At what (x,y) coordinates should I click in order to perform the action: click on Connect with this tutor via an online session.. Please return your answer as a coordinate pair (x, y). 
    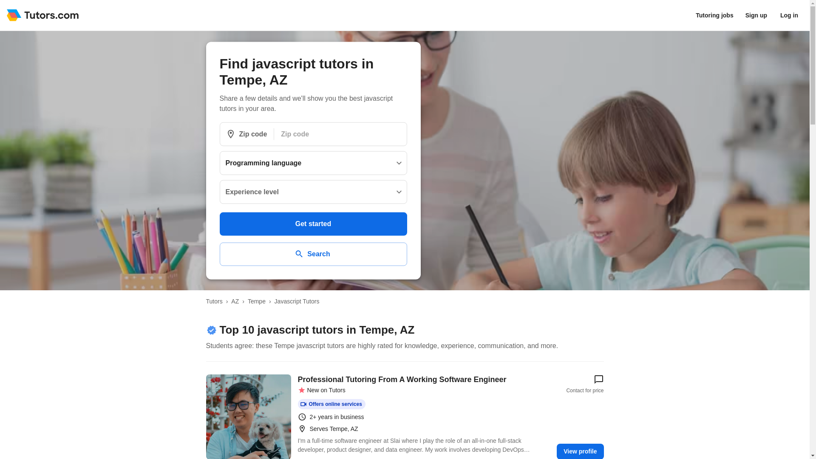
    Looking at the image, I should click on (331, 404).